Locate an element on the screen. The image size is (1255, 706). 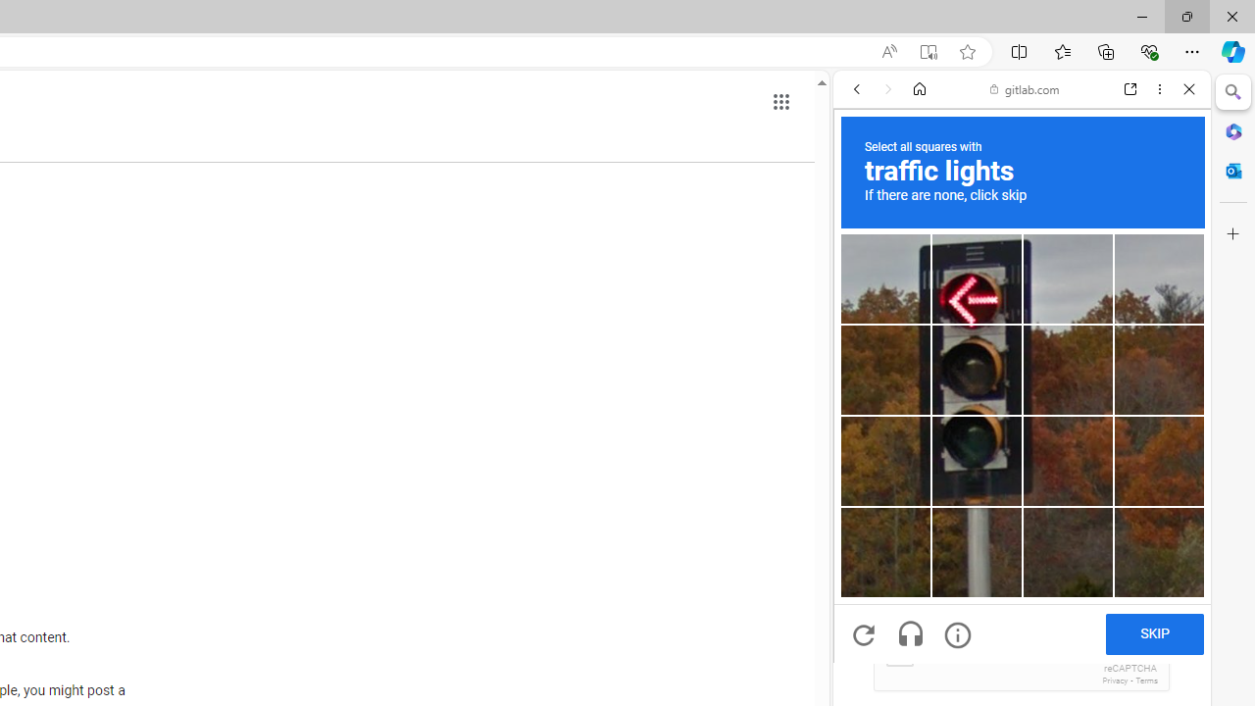
Login is located at coordinates (1022, 484).